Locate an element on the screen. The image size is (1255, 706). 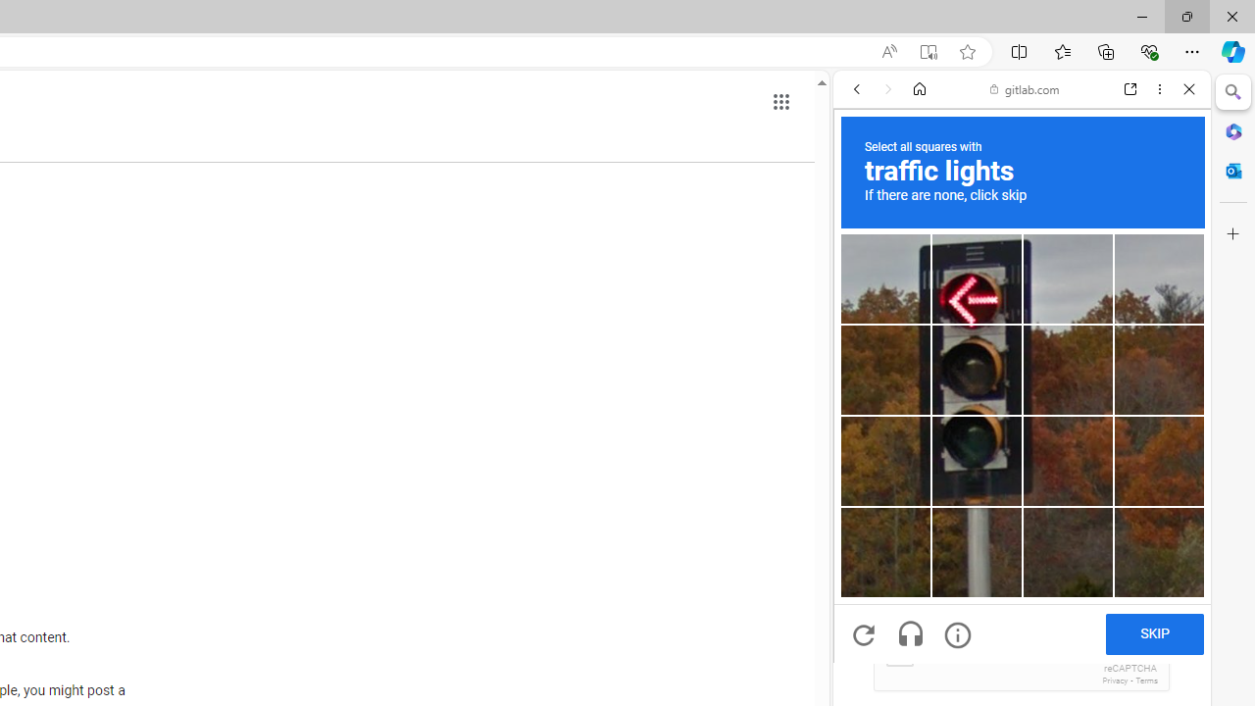
Login is located at coordinates (1022, 484).